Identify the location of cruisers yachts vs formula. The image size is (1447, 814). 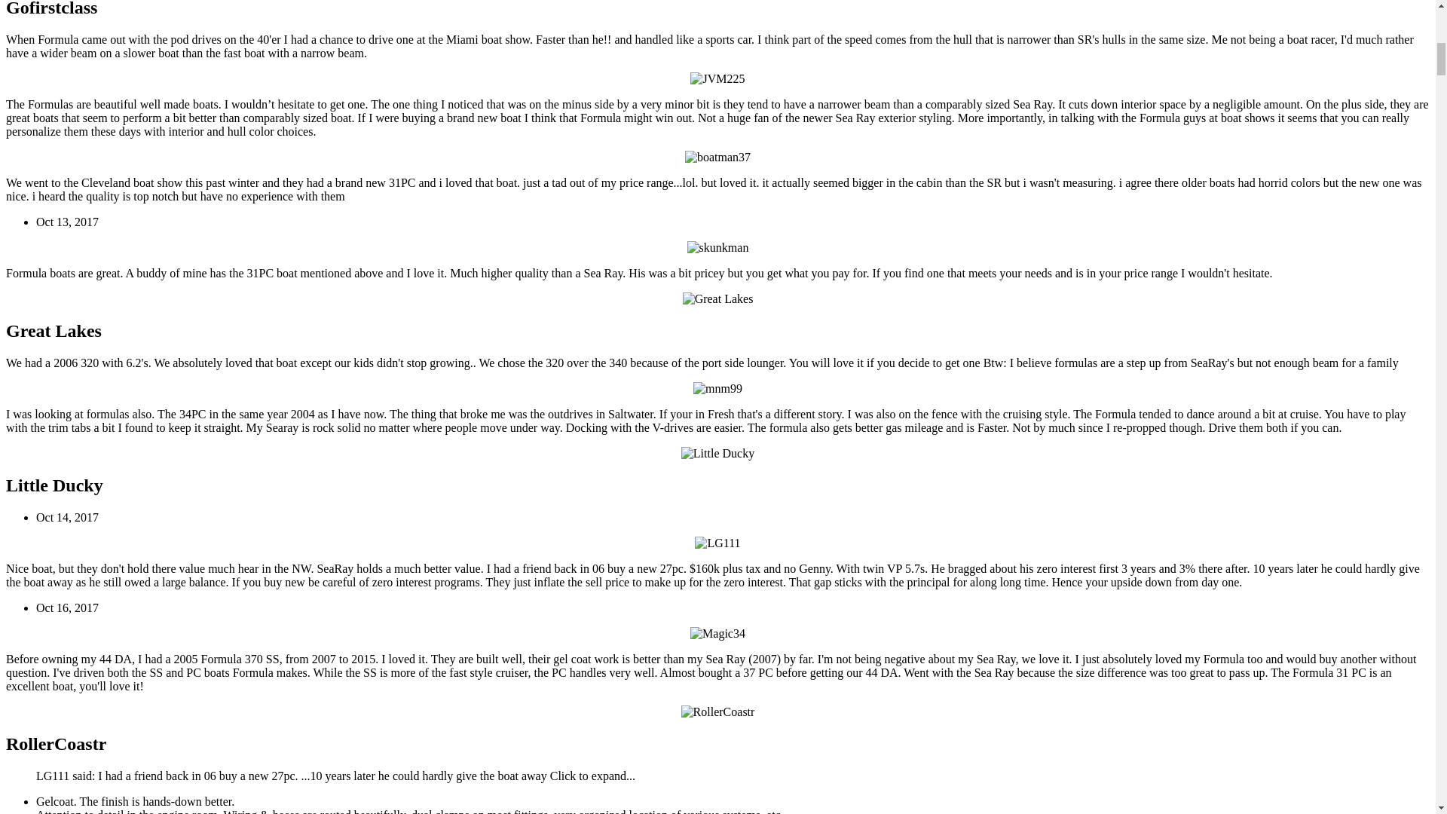
(717, 157).